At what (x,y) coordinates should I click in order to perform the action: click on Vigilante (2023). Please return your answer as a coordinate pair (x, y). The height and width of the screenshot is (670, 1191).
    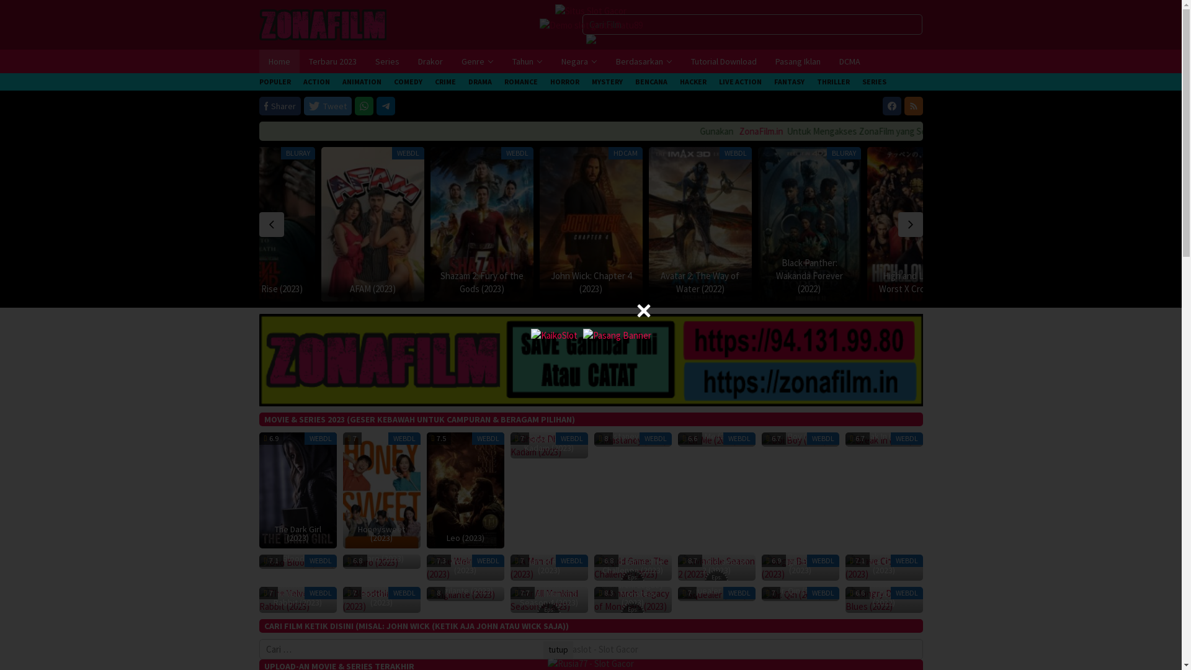
    Looking at the image, I should click on (465, 591).